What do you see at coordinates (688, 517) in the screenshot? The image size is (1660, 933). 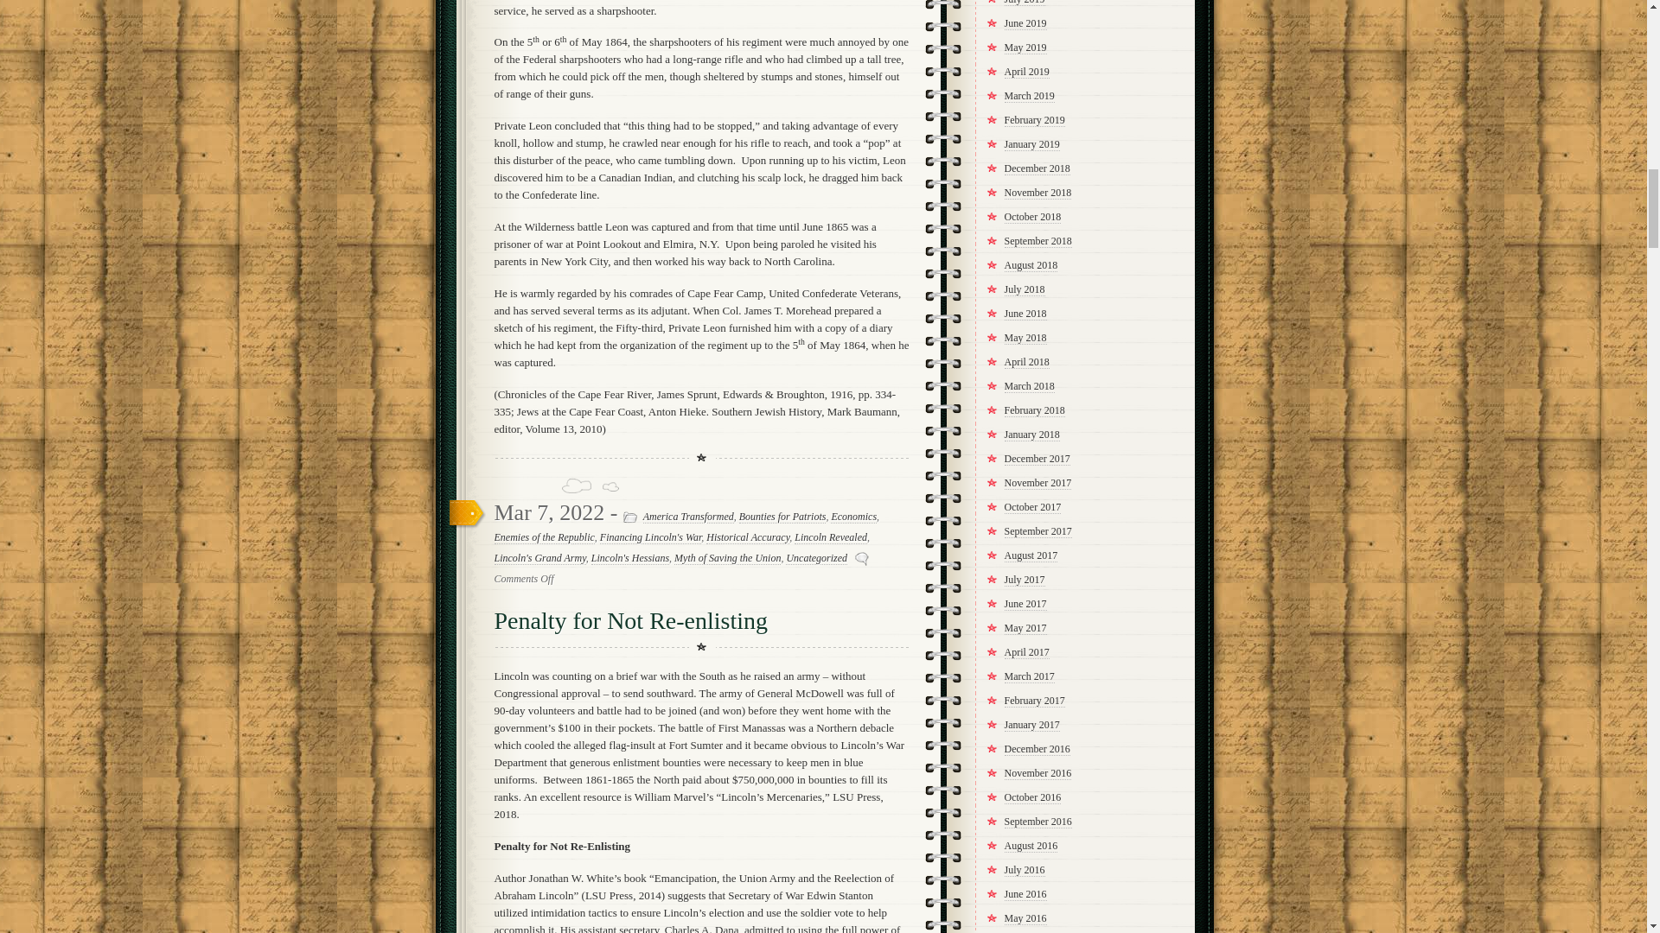 I see `America Transformed` at bounding box center [688, 517].